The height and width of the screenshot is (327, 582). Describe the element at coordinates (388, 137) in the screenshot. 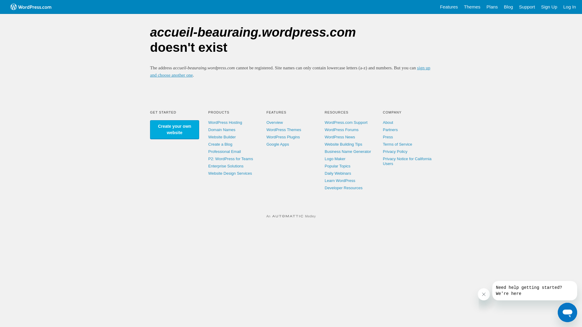

I see `Press` at that location.